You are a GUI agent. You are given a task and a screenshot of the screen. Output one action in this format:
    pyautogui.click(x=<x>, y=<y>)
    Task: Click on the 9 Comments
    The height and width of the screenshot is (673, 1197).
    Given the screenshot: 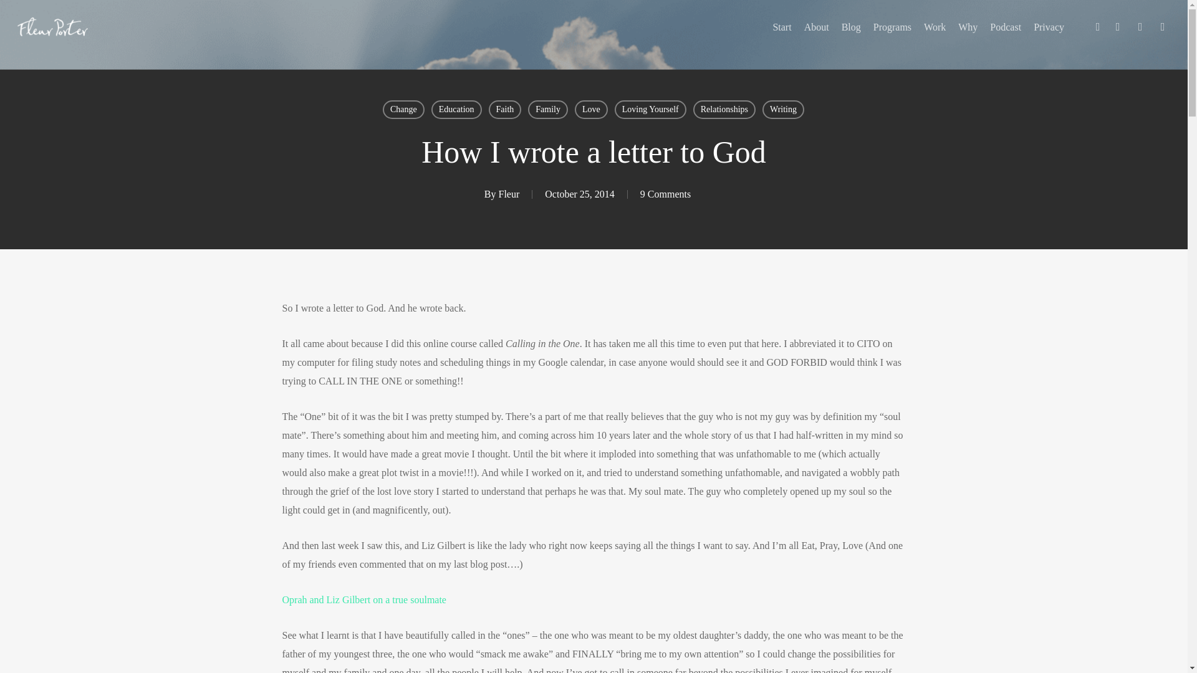 What is the action you would take?
    pyautogui.click(x=665, y=194)
    